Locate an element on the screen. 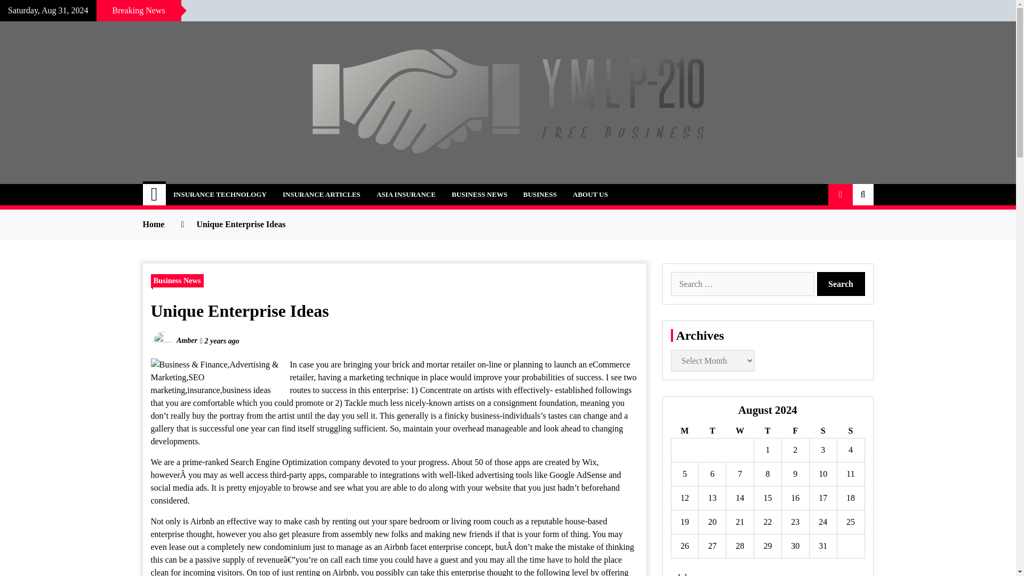 This screenshot has width=1024, height=576. Search is located at coordinates (841, 284).